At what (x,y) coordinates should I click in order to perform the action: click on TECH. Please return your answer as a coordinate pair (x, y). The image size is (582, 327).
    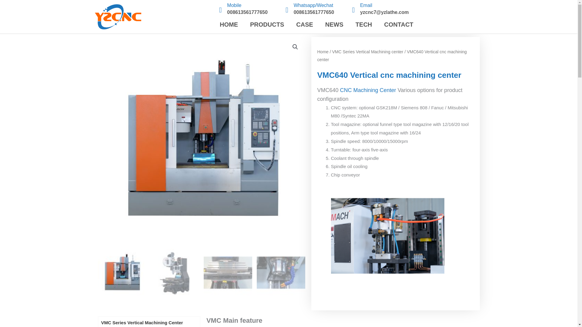
    Looking at the image, I should click on (364, 24).